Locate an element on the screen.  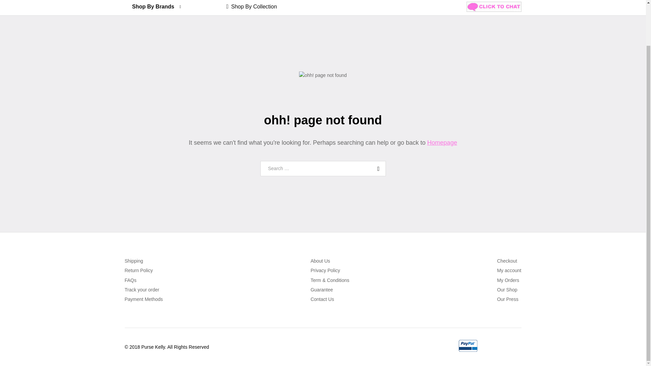
Italiano is located at coordinates (520, 24).